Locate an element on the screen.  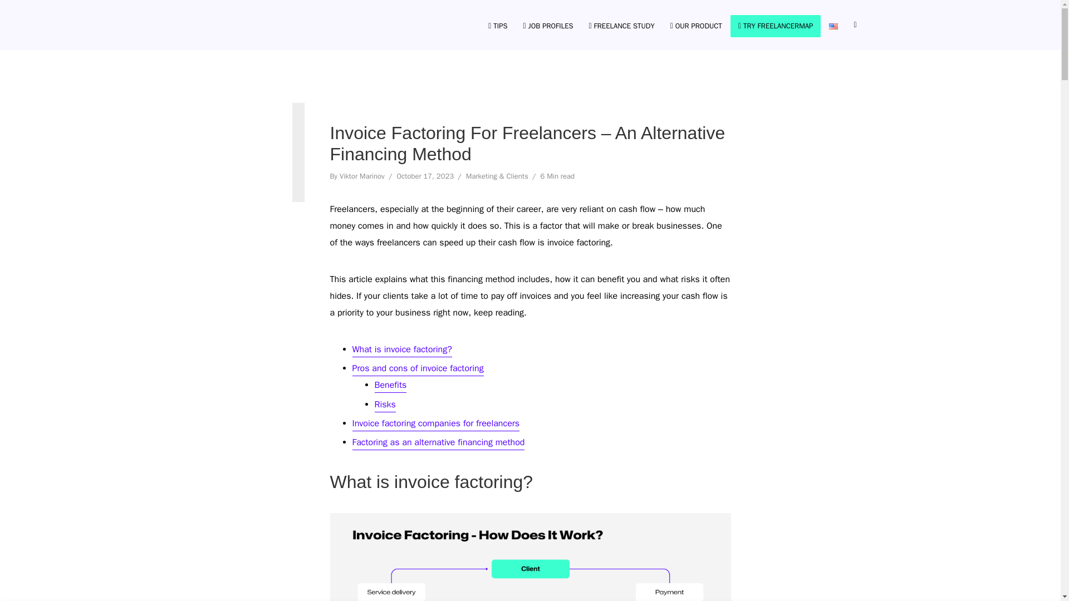
FREELANCE STUDY is located at coordinates (622, 24).